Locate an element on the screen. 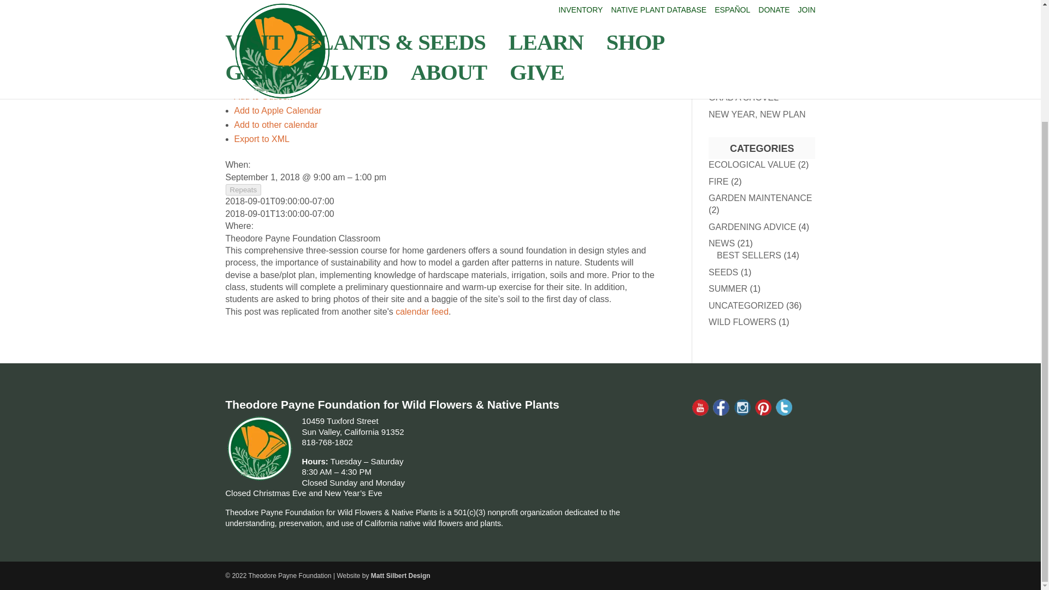 The width and height of the screenshot is (1049, 590). View all events is located at coordinates (243, 43).